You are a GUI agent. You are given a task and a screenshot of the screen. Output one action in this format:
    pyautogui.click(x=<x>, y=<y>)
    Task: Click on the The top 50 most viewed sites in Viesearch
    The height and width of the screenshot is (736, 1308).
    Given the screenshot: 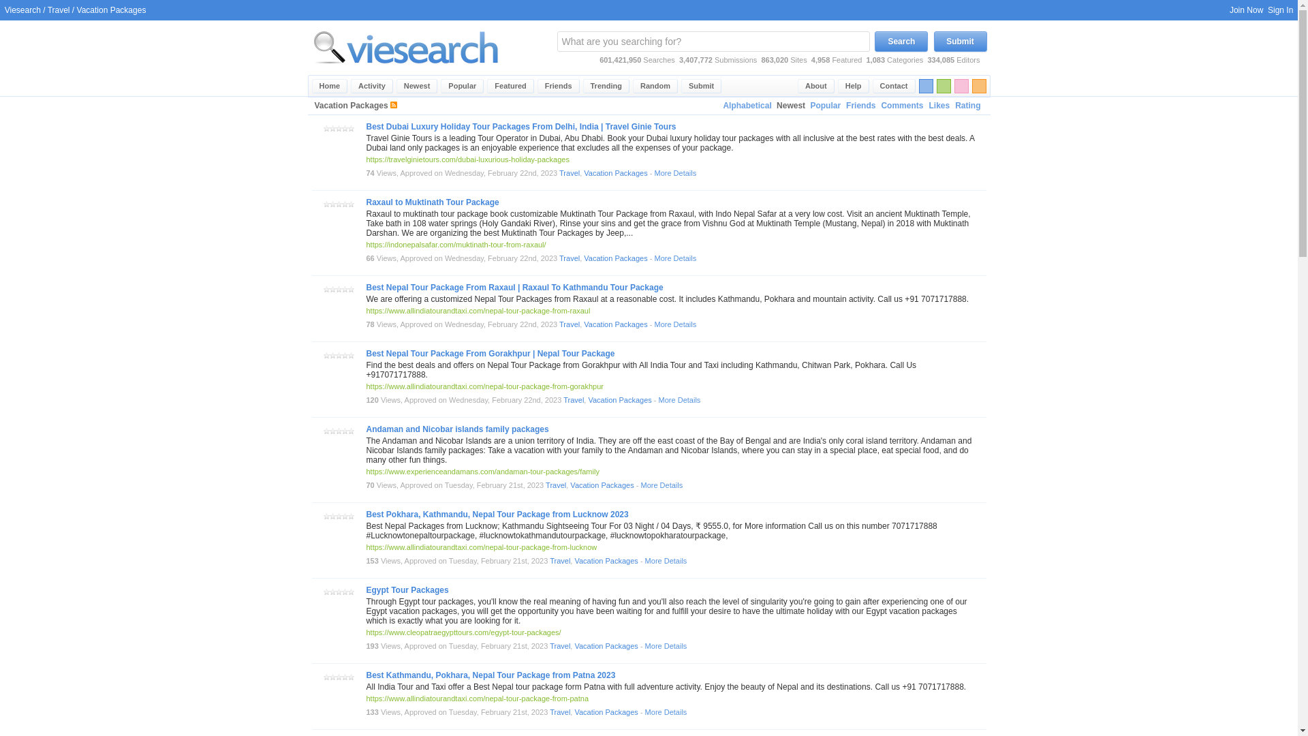 What is the action you would take?
    pyautogui.click(x=462, y=86)
    